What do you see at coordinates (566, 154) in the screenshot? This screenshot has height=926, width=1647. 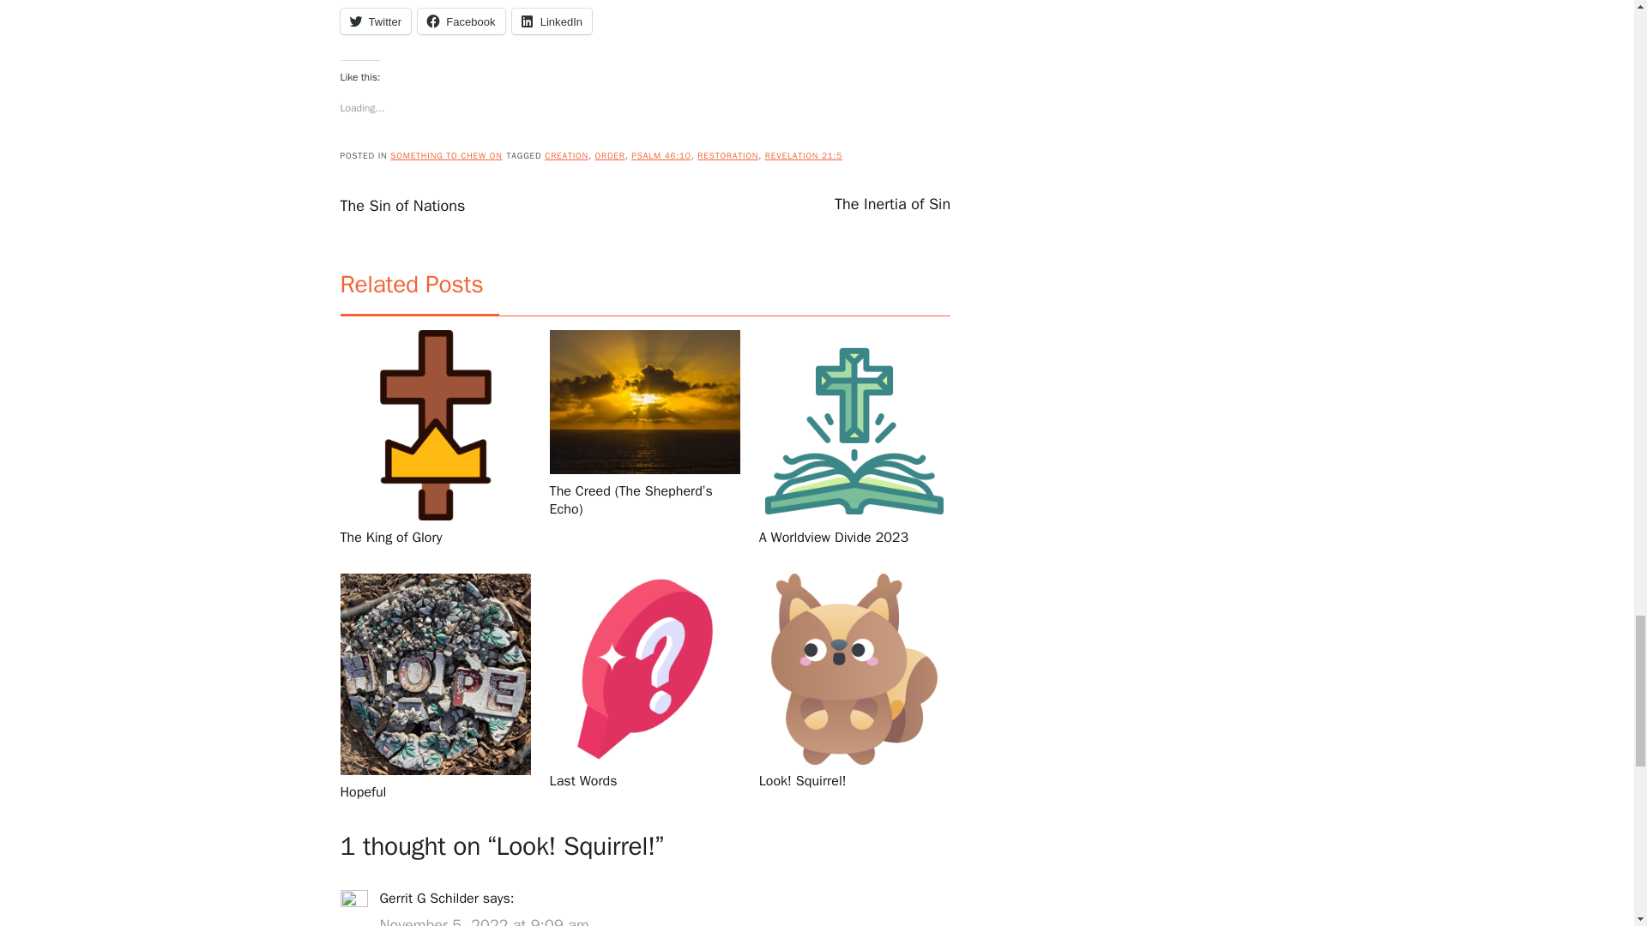 I see `CREATION` at bounding box center [566, 154].